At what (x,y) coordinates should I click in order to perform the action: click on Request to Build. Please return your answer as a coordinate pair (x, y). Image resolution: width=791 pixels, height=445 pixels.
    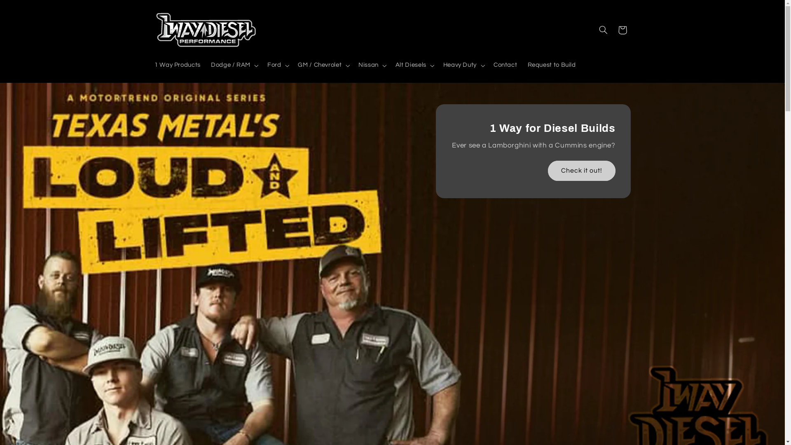
    Looking at the image, I should click on (552, 66).